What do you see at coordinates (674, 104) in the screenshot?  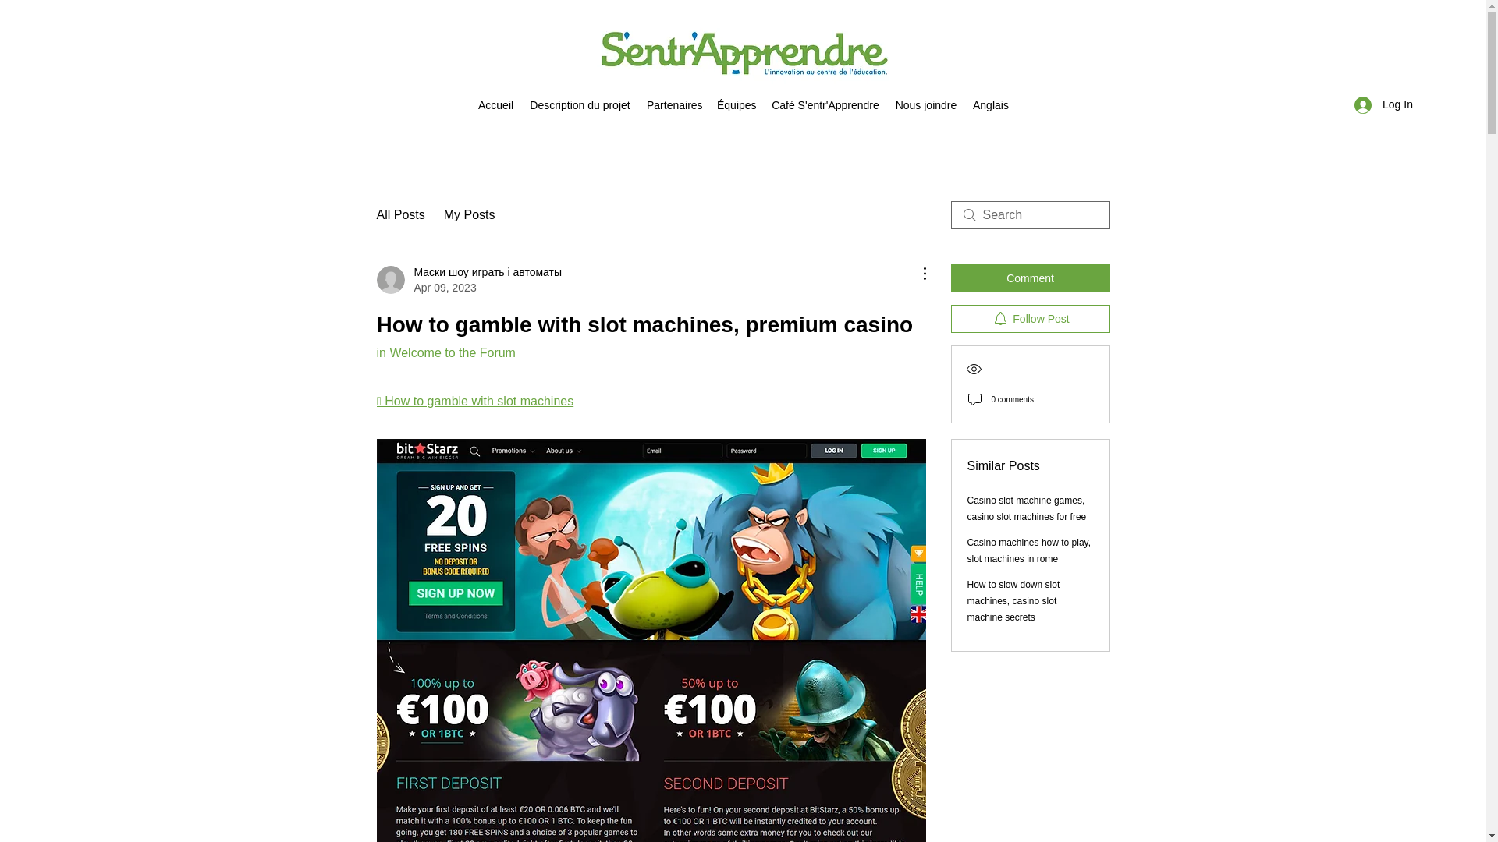 I see `Partenaires` at bounding box center [674, 104].